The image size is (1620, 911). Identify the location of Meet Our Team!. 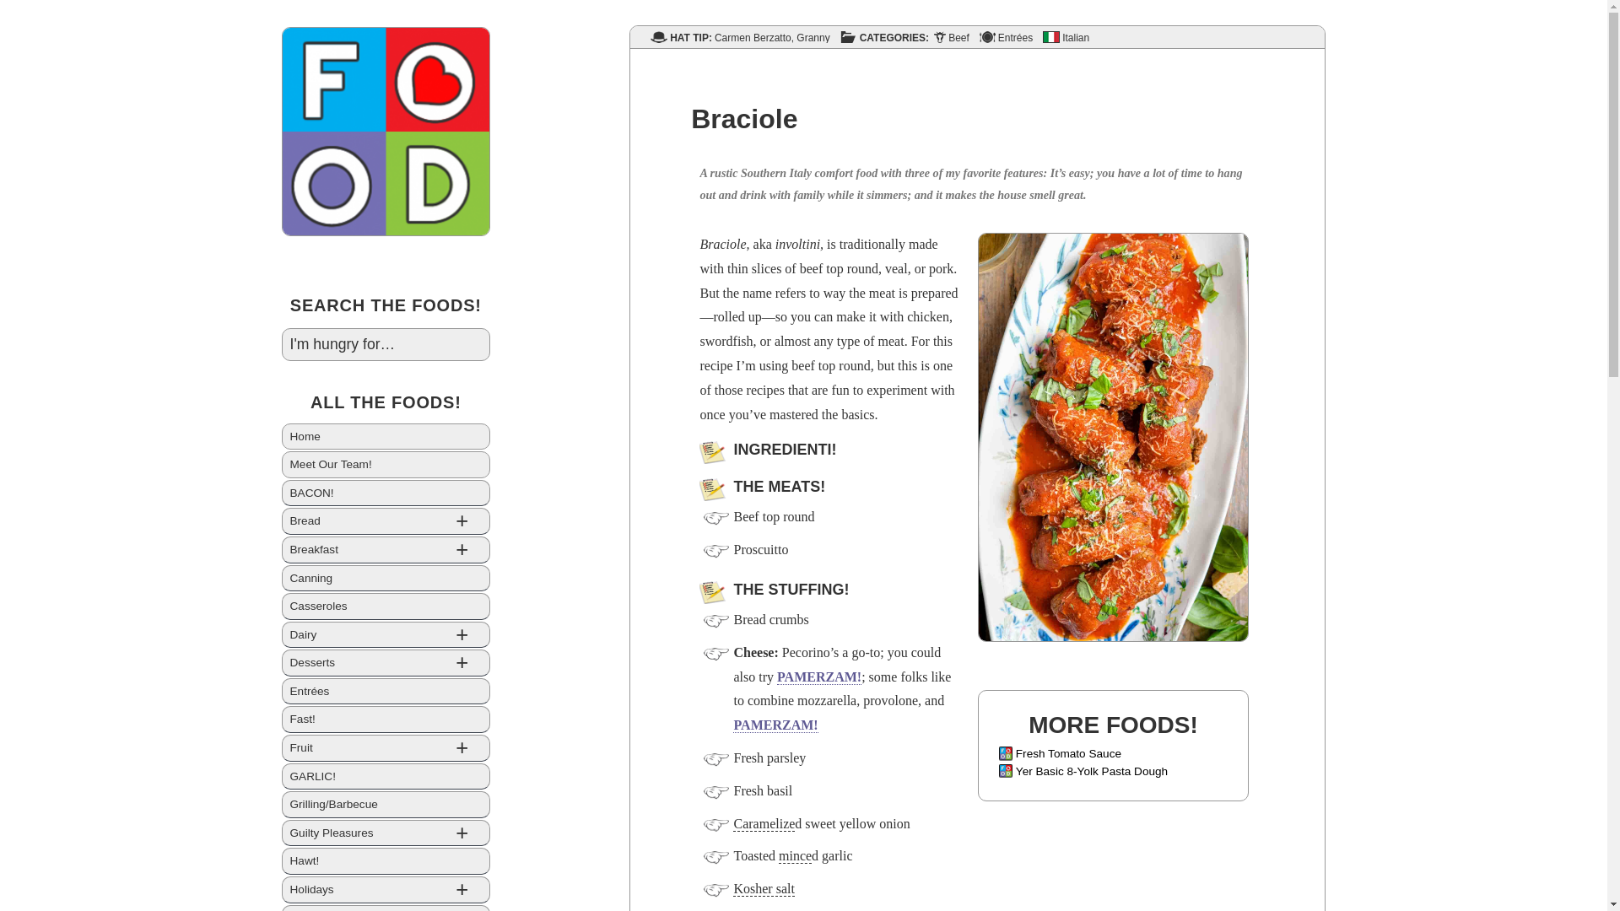
(386, 464).